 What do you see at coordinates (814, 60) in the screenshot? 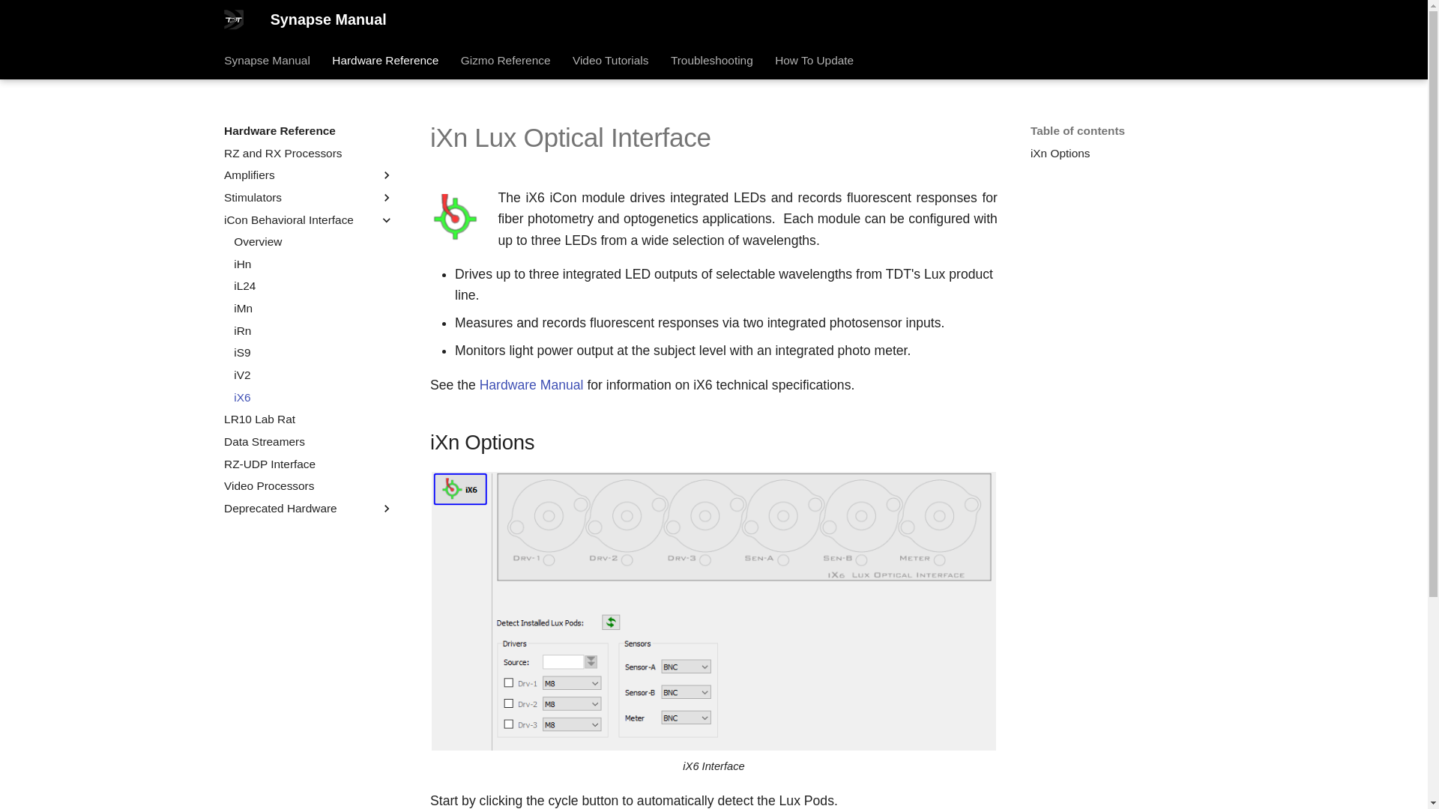
I see `How To Update` at bounding box center [814, 60].